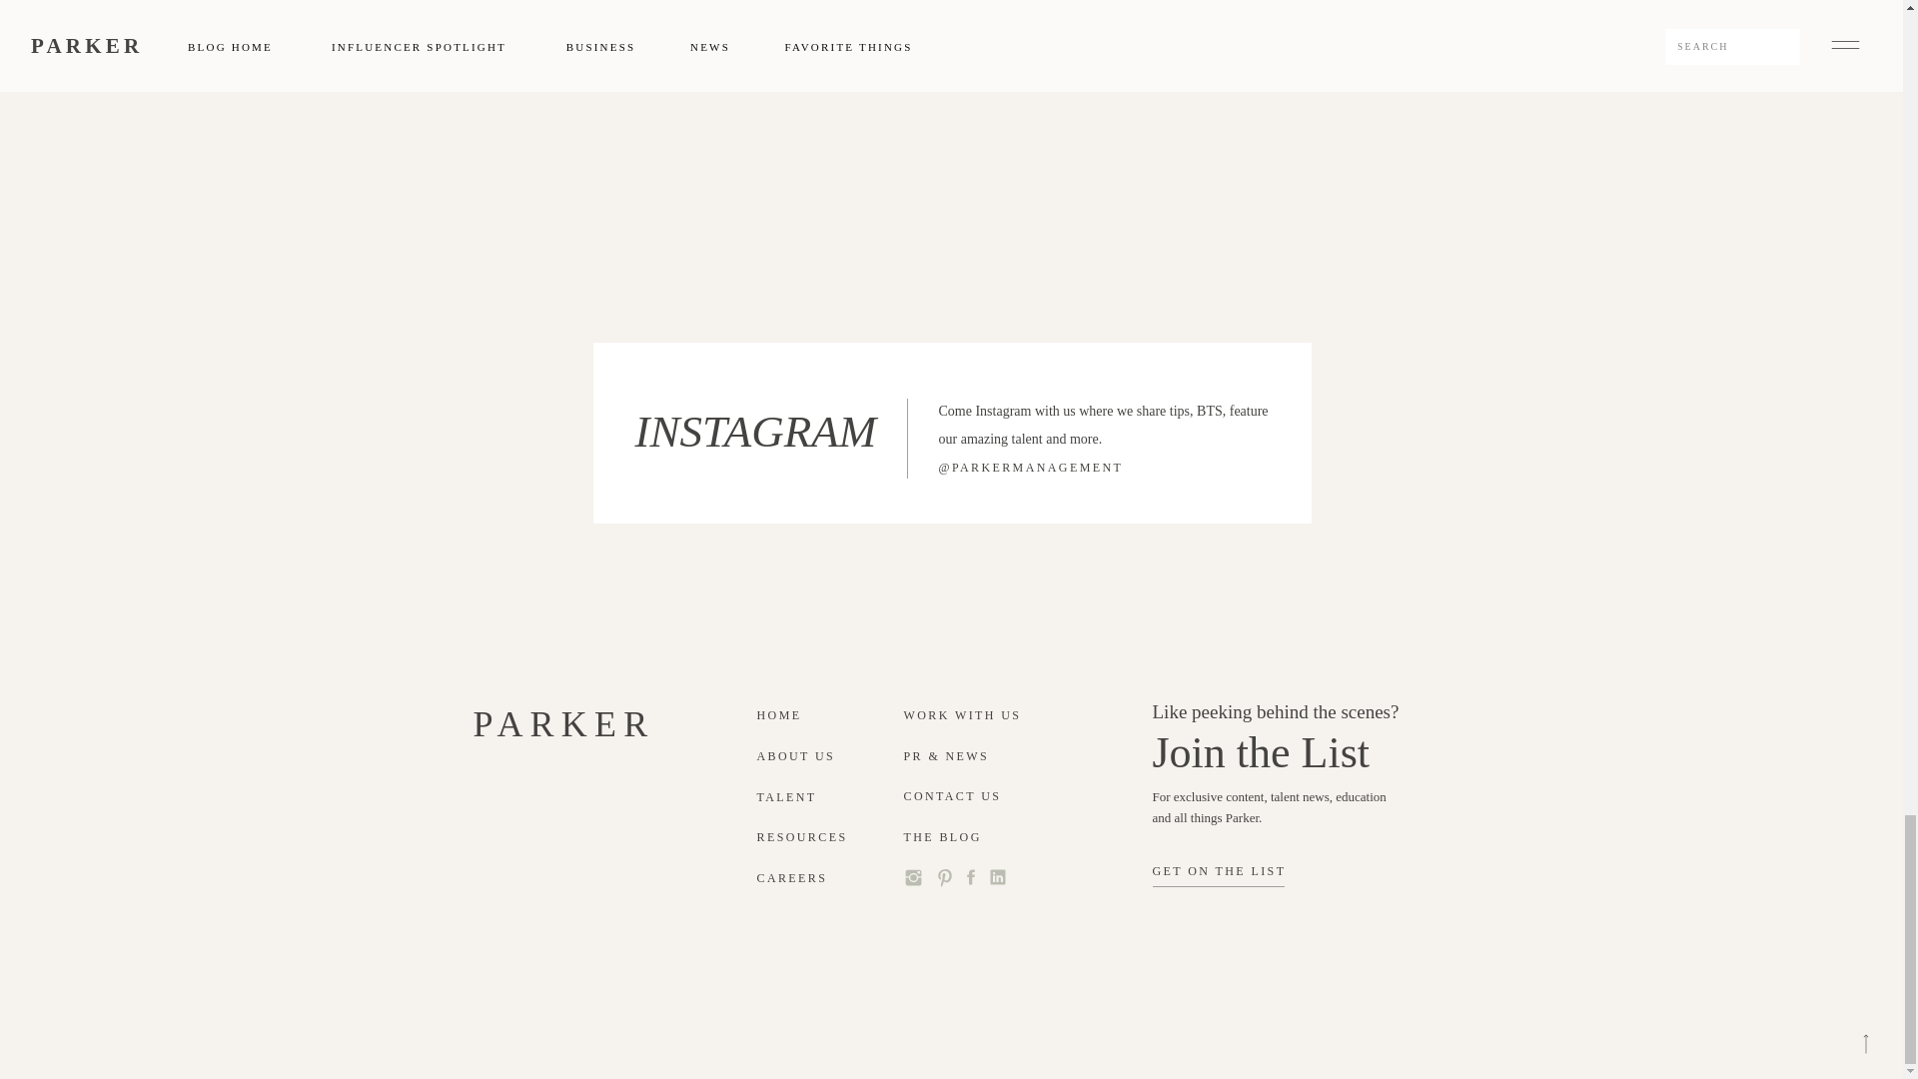  I want to click on HOME, so click(785, 717).